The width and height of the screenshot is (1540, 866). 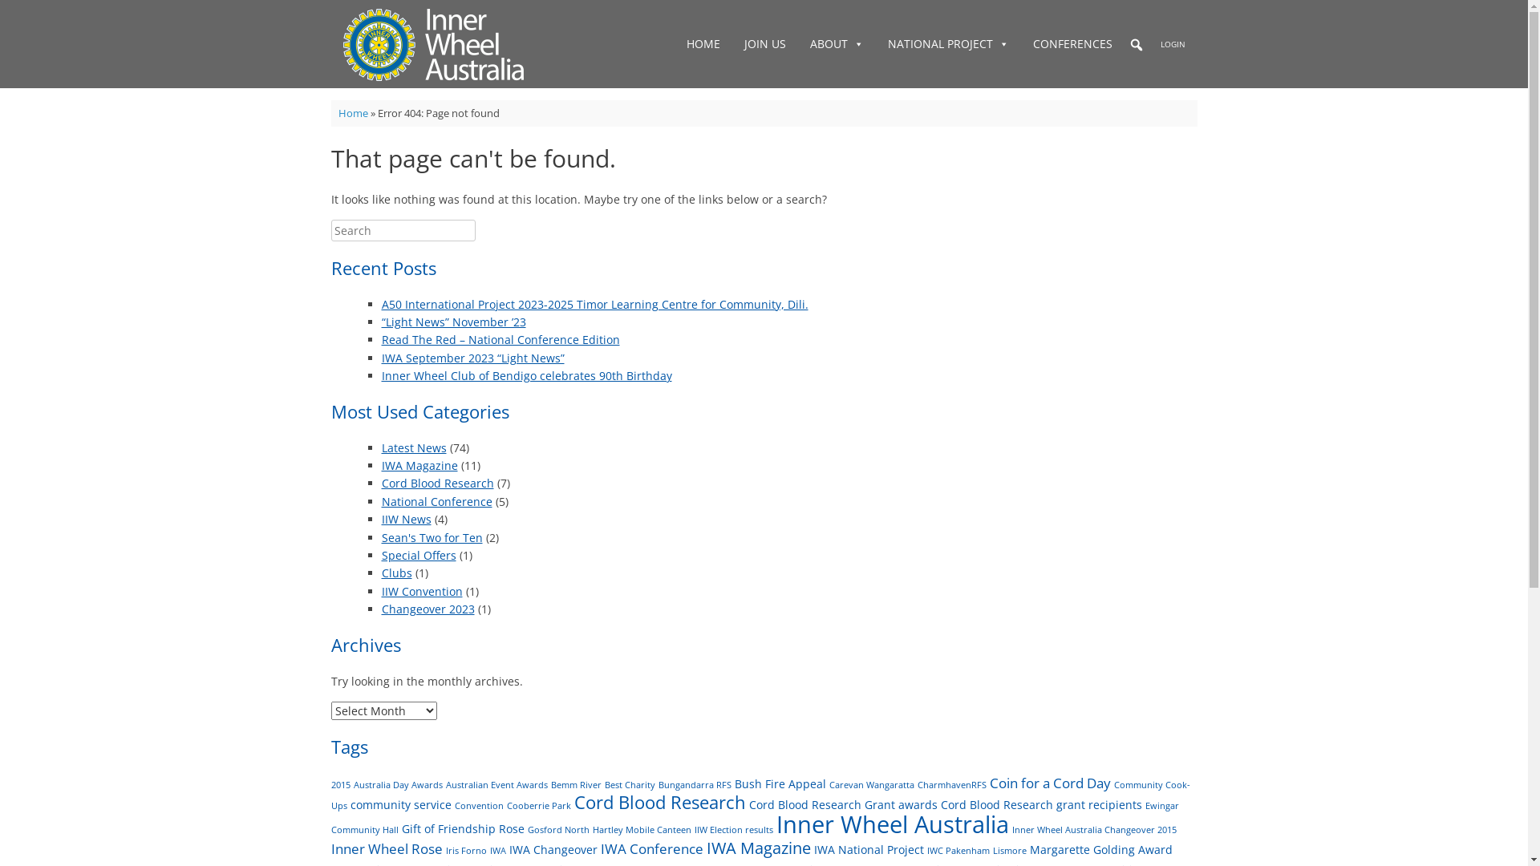 I want to click on IWA Changeover, so click(x=553, y=850).